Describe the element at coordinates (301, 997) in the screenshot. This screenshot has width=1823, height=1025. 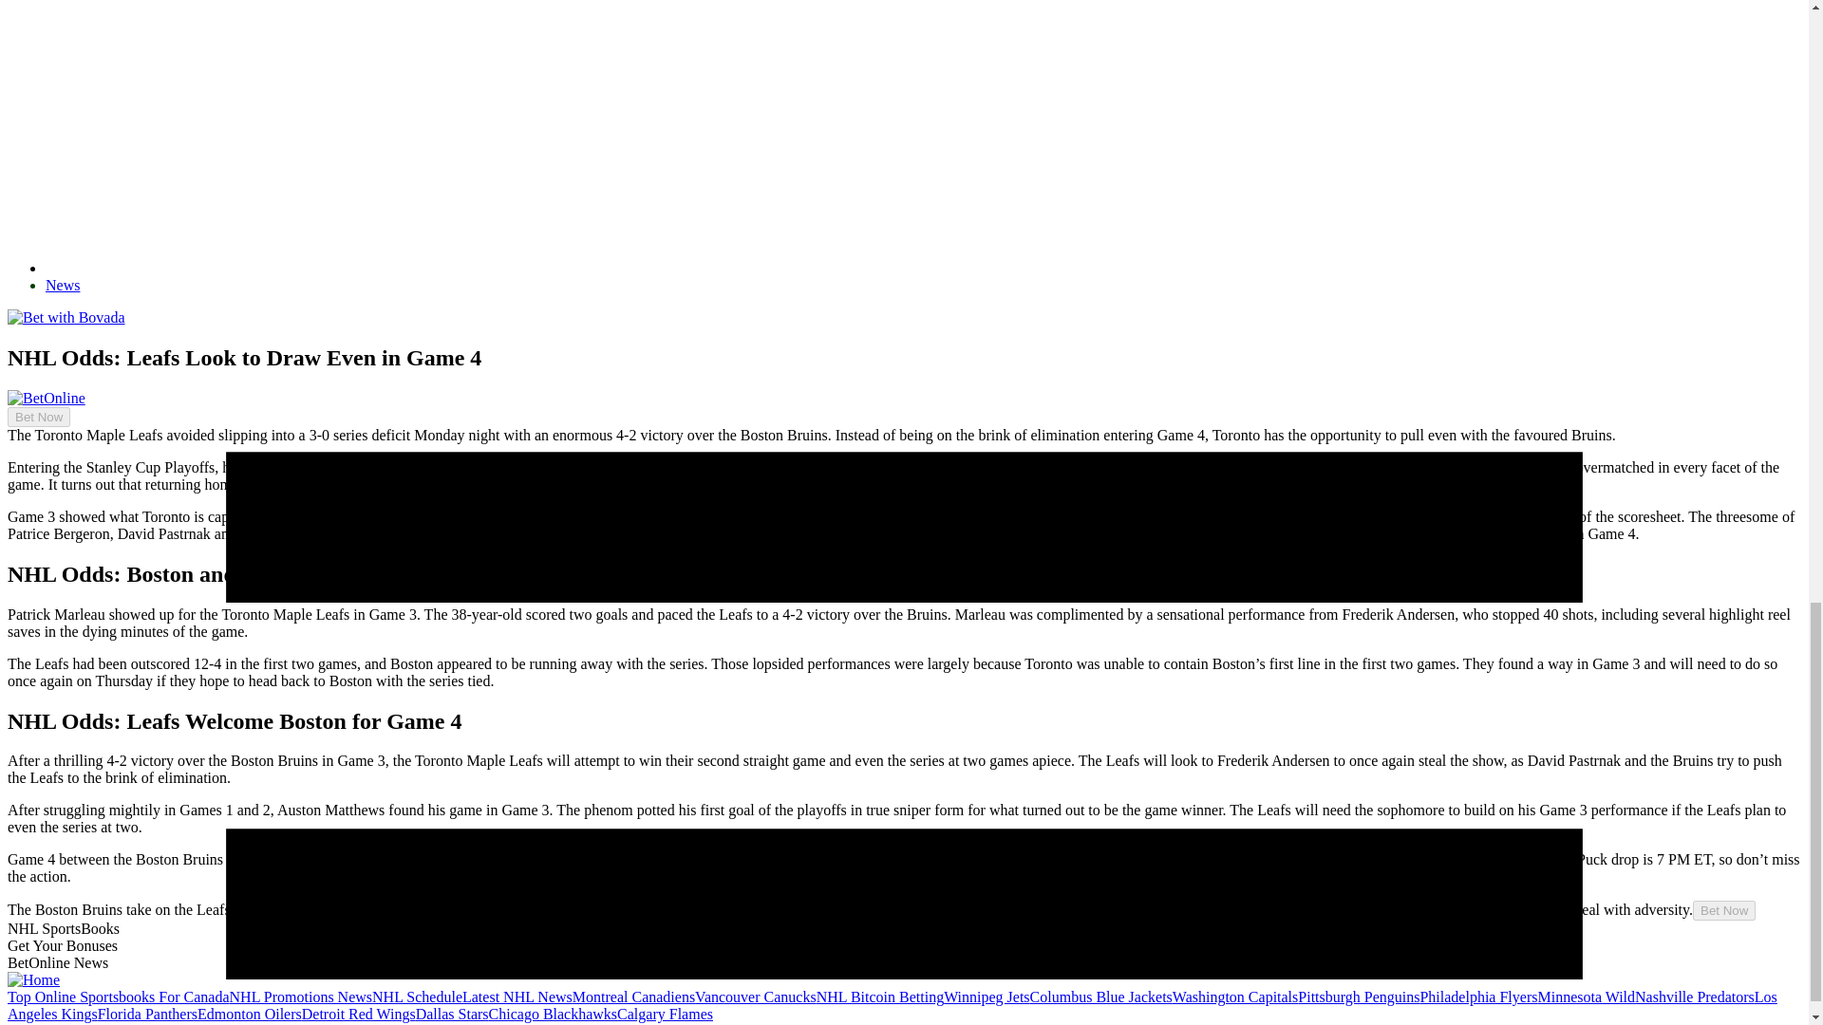
I see `NHL Promotions News` at that location.